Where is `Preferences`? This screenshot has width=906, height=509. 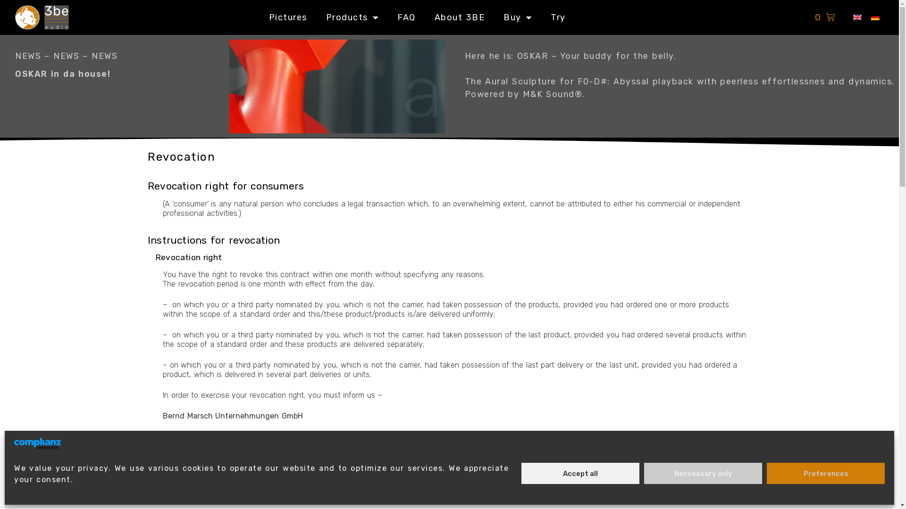
Preferences is located at coordinates (826, 473).